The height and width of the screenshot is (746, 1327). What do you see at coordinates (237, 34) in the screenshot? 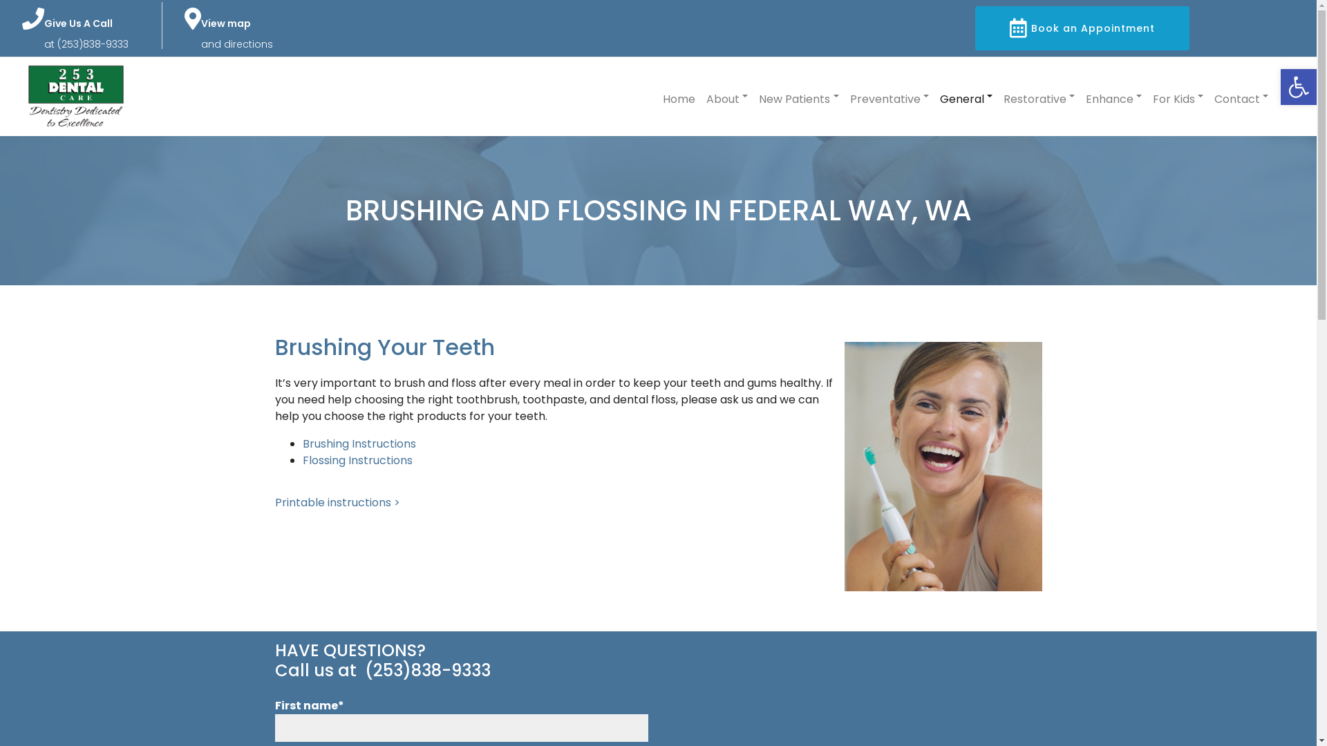
I see `View map
and directions` at bounding box center [237, 34].